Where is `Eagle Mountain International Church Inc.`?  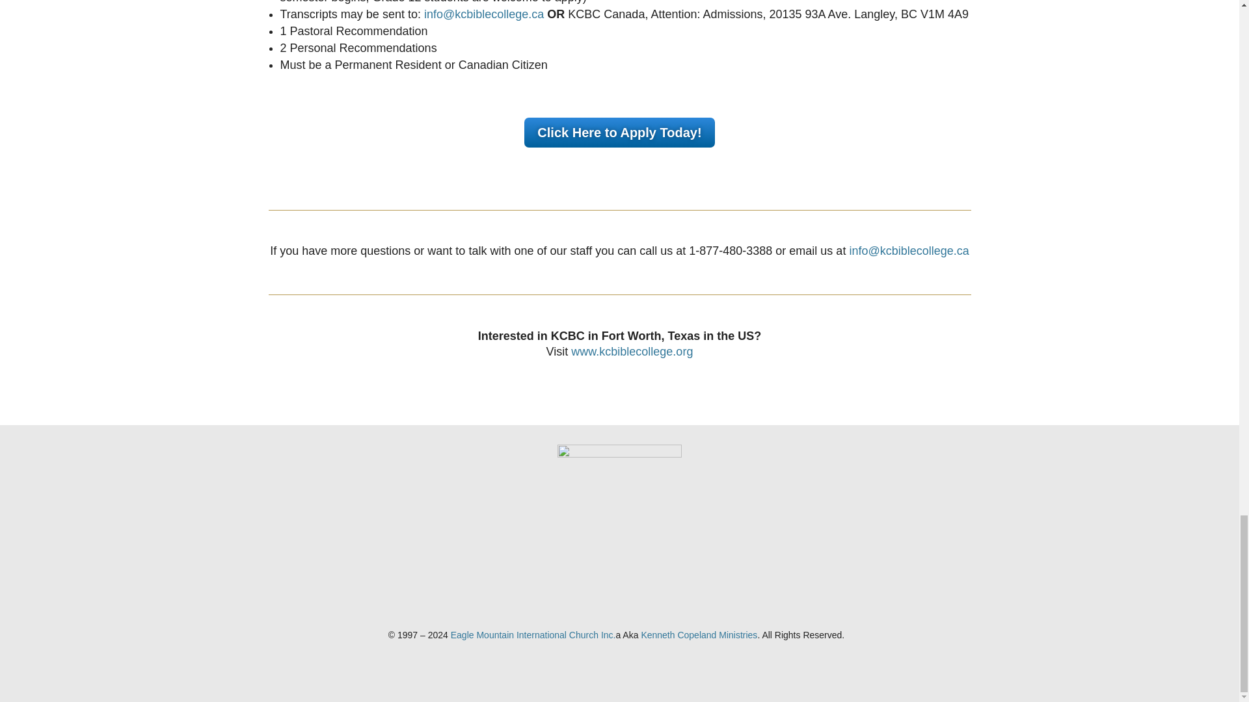 Eagle Mountain International Church Inc. is located at coordinates (533, 634).